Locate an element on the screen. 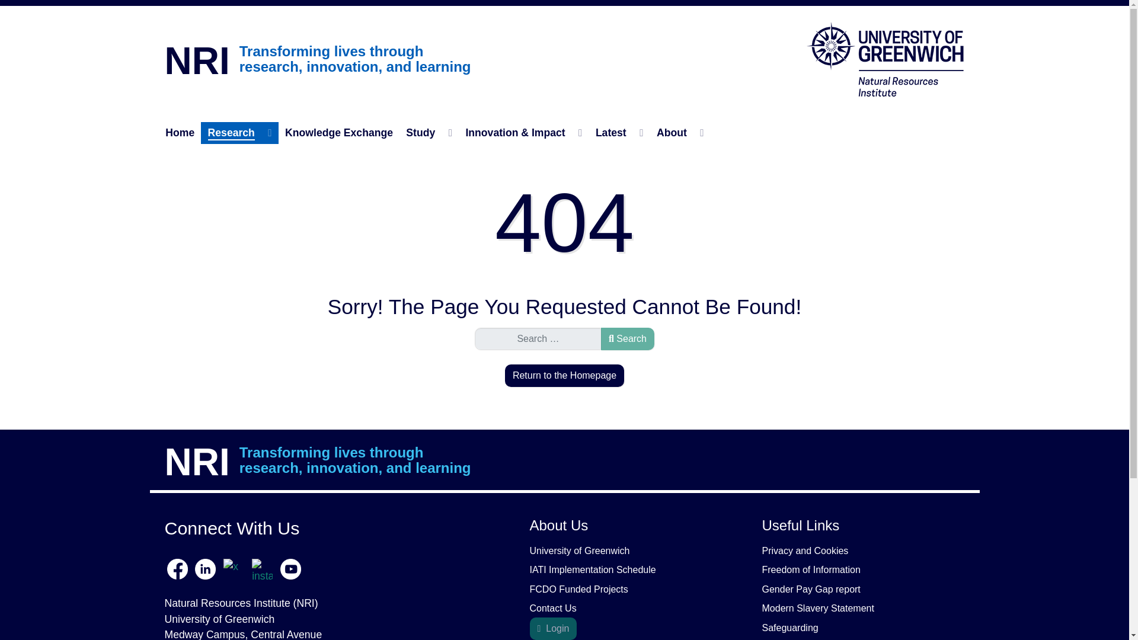  Latest is located at coordinates (619, 133).